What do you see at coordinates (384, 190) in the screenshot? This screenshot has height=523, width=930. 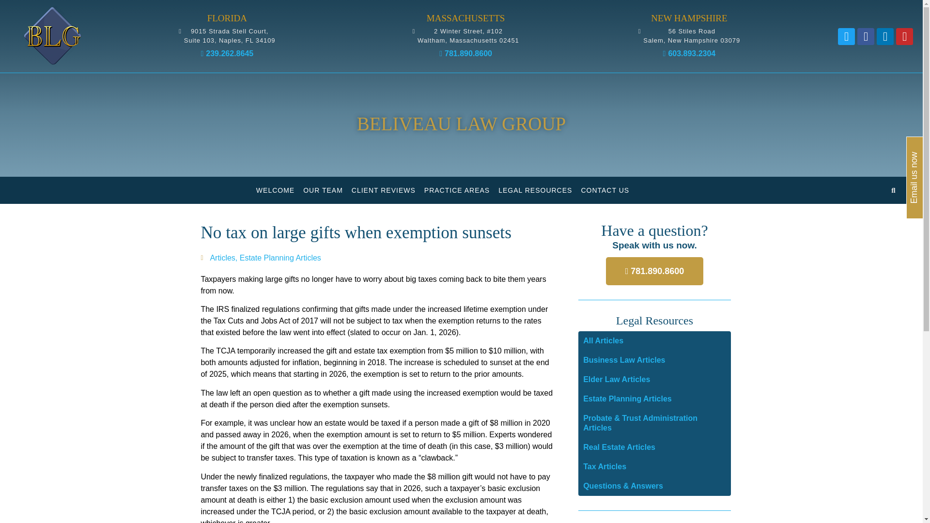 I see `CLIENT REVIEWS` at bounding box center [384, 190].